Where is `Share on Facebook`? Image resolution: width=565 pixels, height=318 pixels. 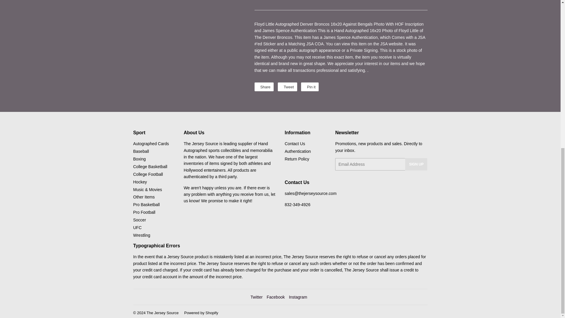
Share on Facebook is located at coordinates (264, 87).